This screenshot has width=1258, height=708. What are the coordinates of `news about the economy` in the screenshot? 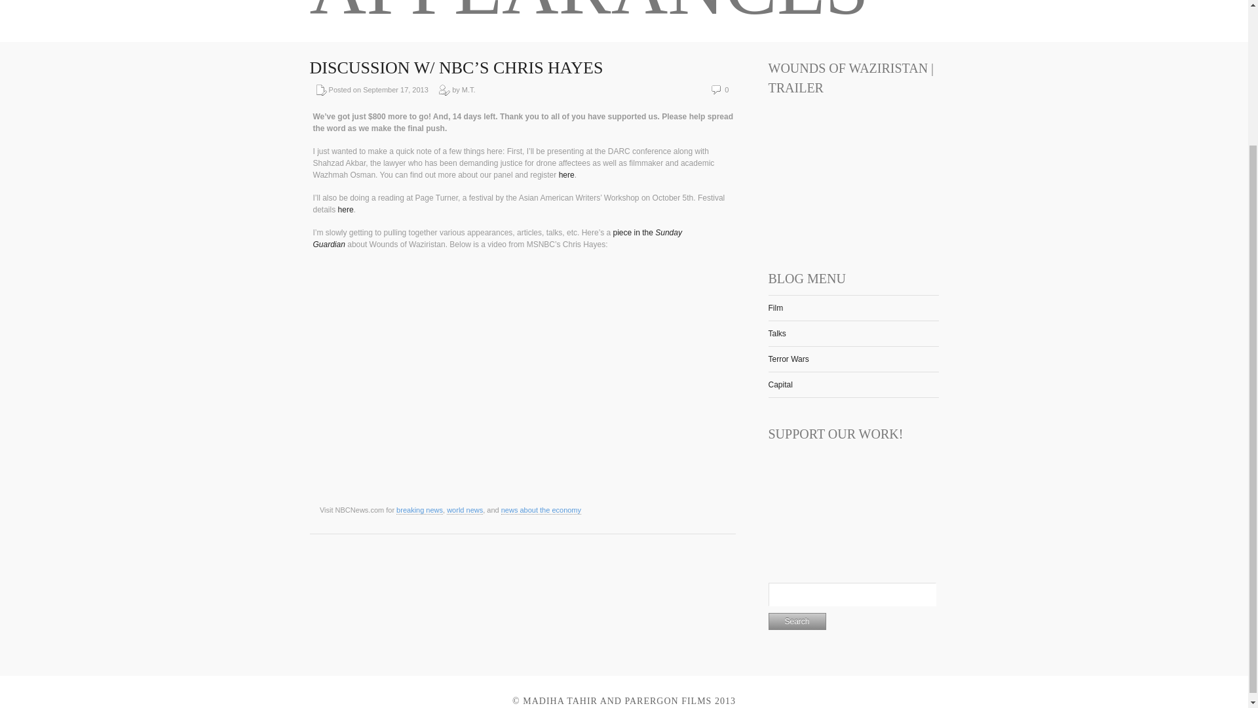 It's located at (541, 510).